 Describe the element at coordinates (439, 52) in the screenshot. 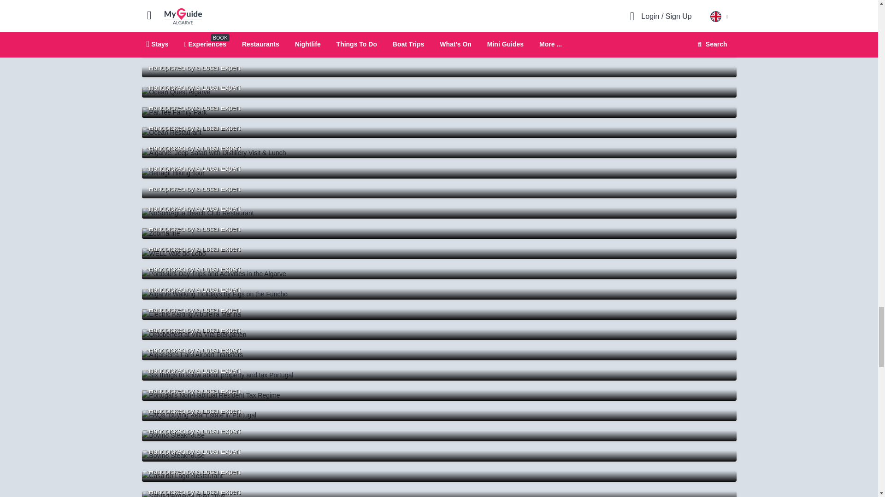

I see `Algarve in August - Whats on` at that location.